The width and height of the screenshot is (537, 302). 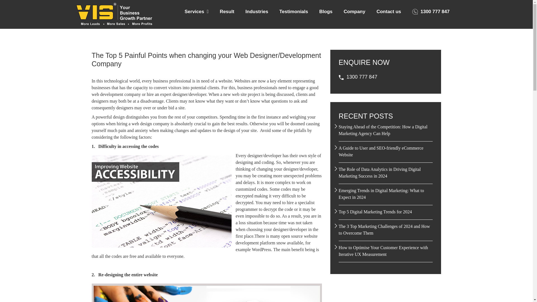 What do you see at coordinates (354, 12) in the screenshot?
I see `Company` at bounding box center [354, 12].